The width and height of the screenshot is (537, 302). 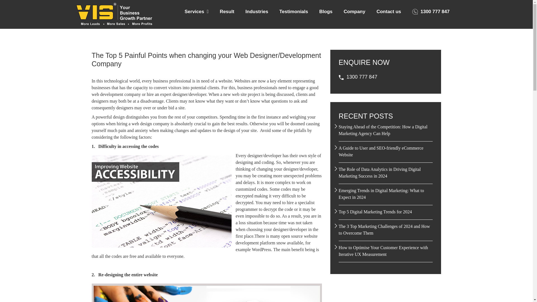 What do you see at coordinates (354, 12) in the screenshot?
I see `Company` at bounding box center [354, 12].